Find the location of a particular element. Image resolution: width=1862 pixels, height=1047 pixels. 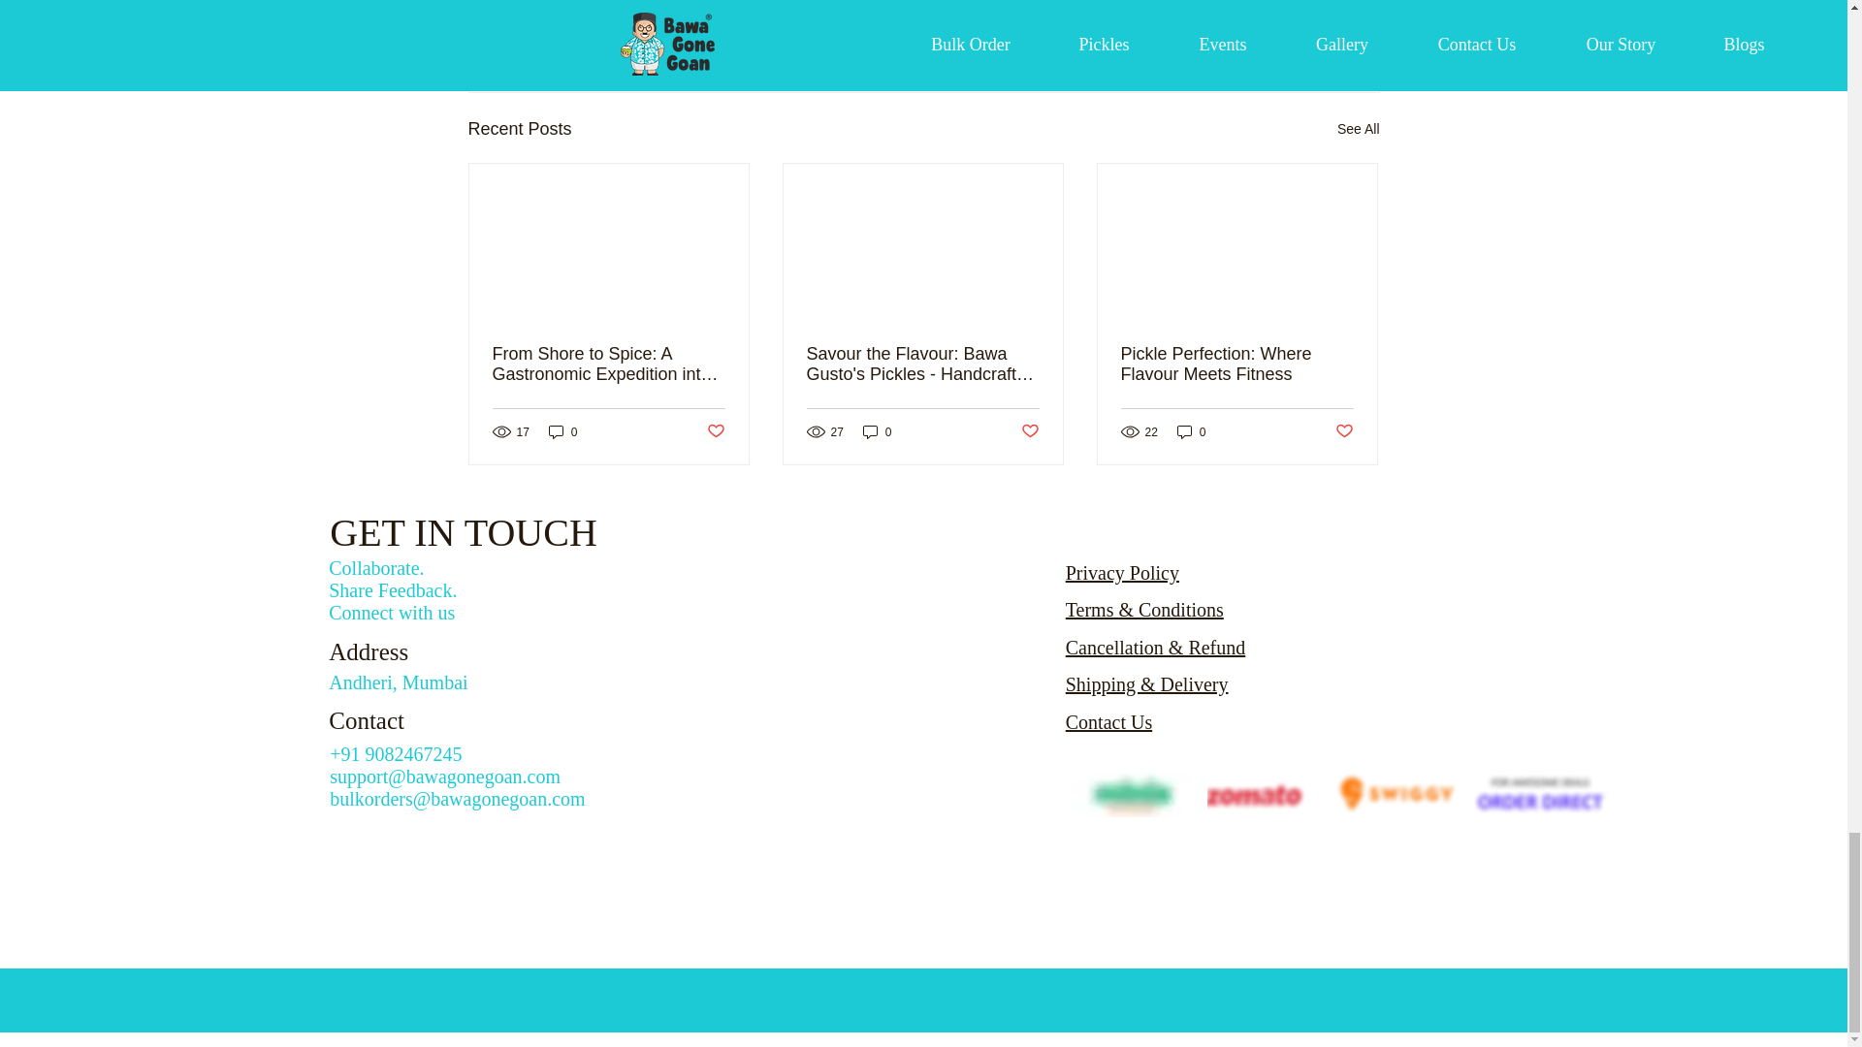

0 is located at coordinates (562, 431).